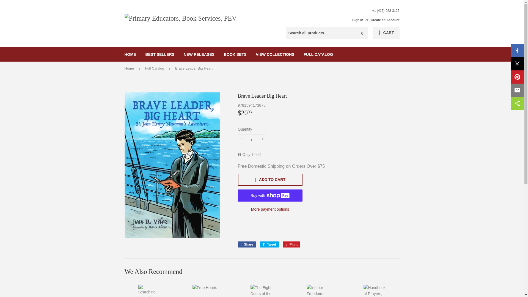  Describe the element at coordinates (269, 244) in the screenshot. I see `BOOK SETS` at that location.